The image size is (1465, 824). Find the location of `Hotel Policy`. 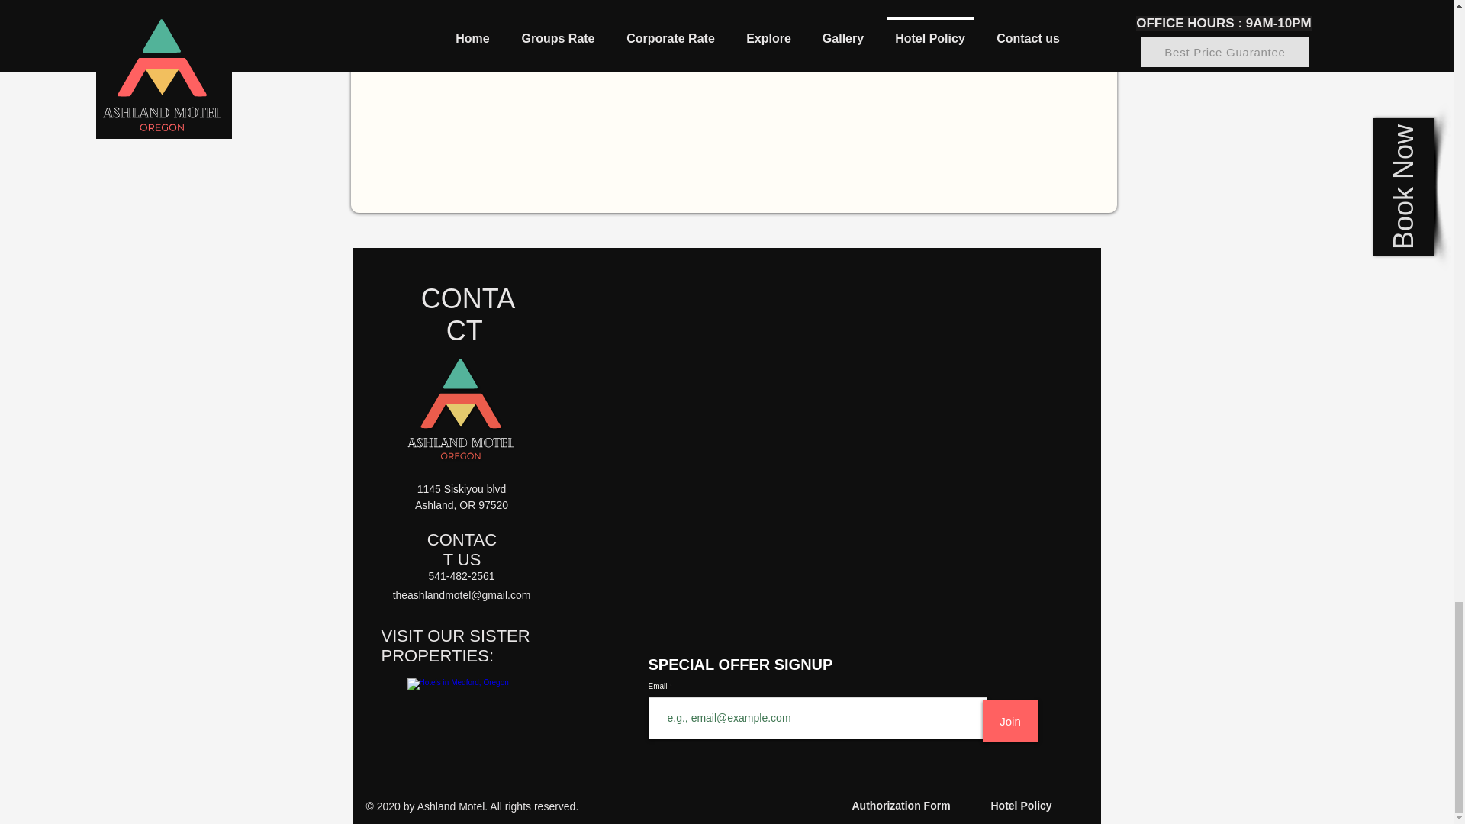

Hotel Policy is located at coordinates (1021, 806).